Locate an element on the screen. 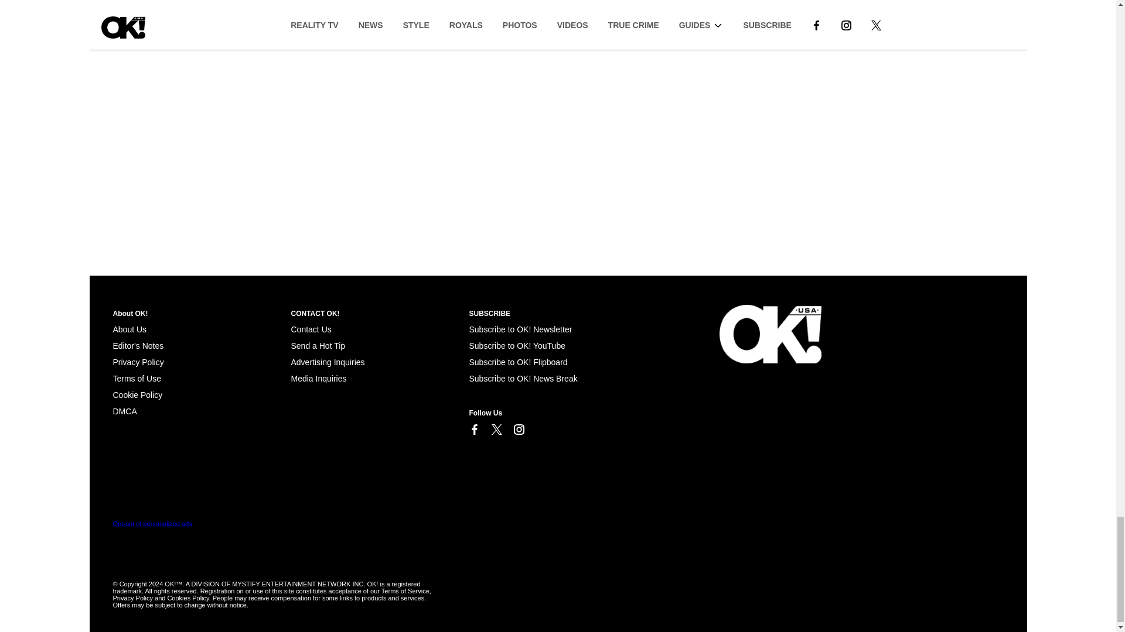 Image resolution: width=1125 pixels, height=632 pixels. Link to Facebook is located at coordinates (473, 430).